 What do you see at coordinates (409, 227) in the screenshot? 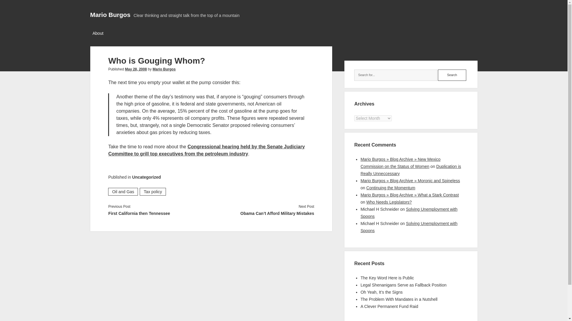
I see `Solving Unemployment with Spoons` at bounding box center [409, 227].